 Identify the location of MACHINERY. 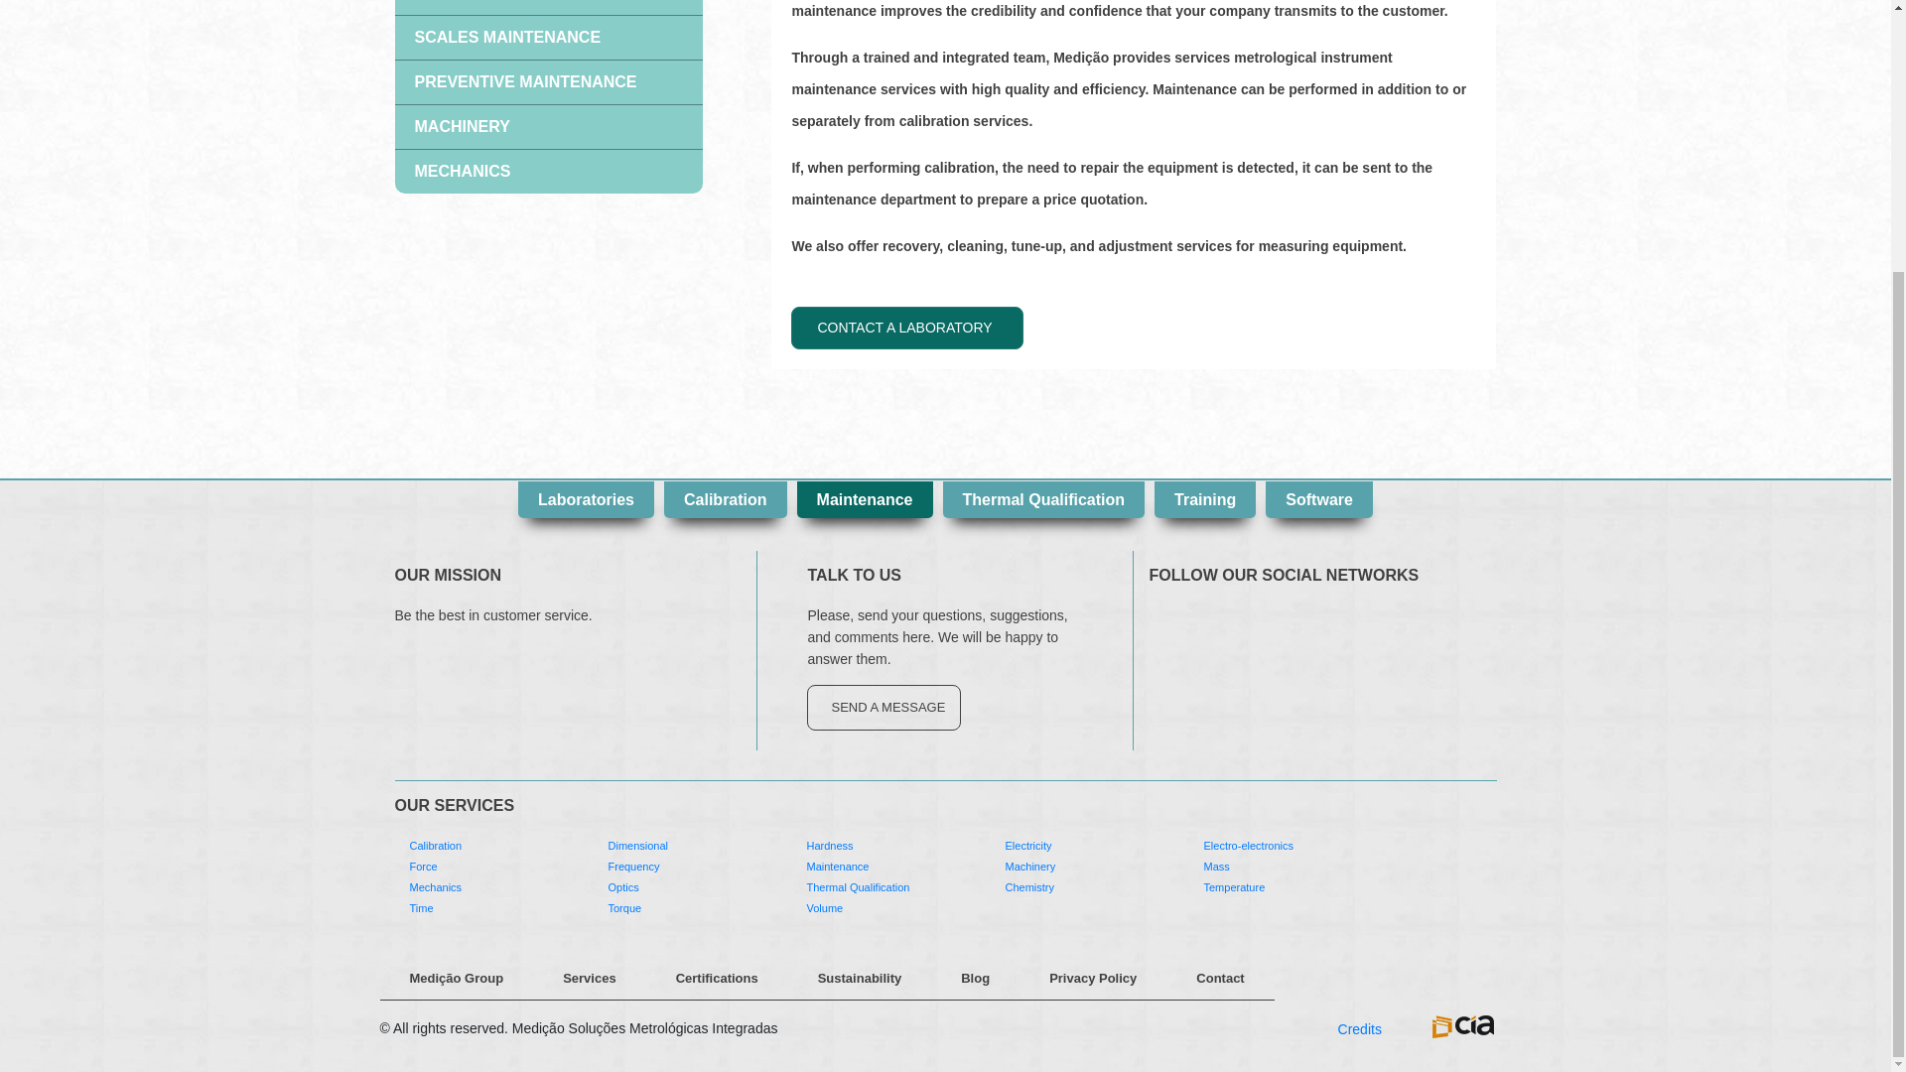
(548, 127).